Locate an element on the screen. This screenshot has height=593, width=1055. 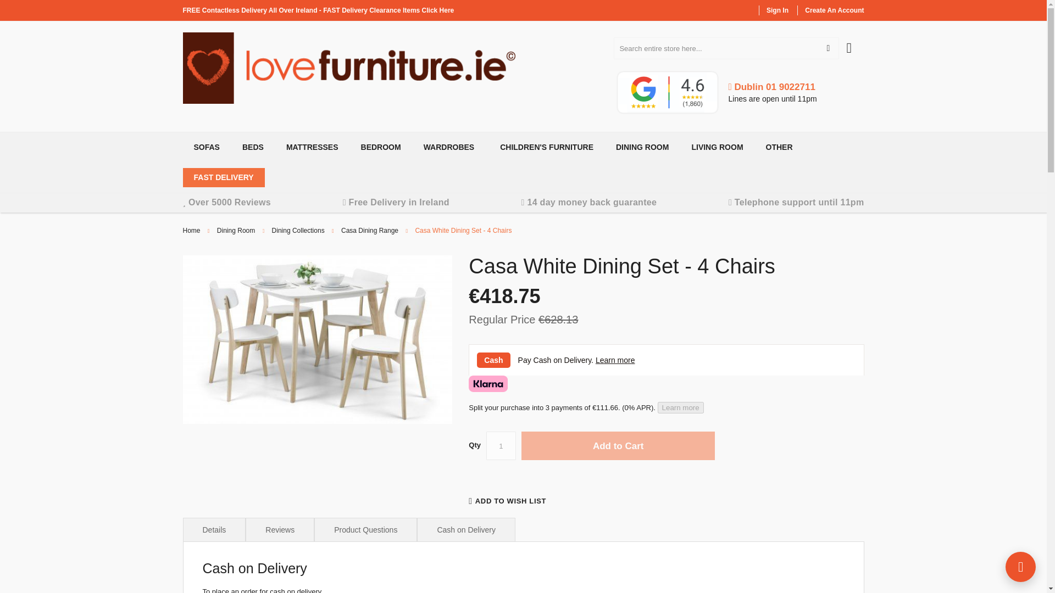
MY CART is located at coordinates (855, 42).